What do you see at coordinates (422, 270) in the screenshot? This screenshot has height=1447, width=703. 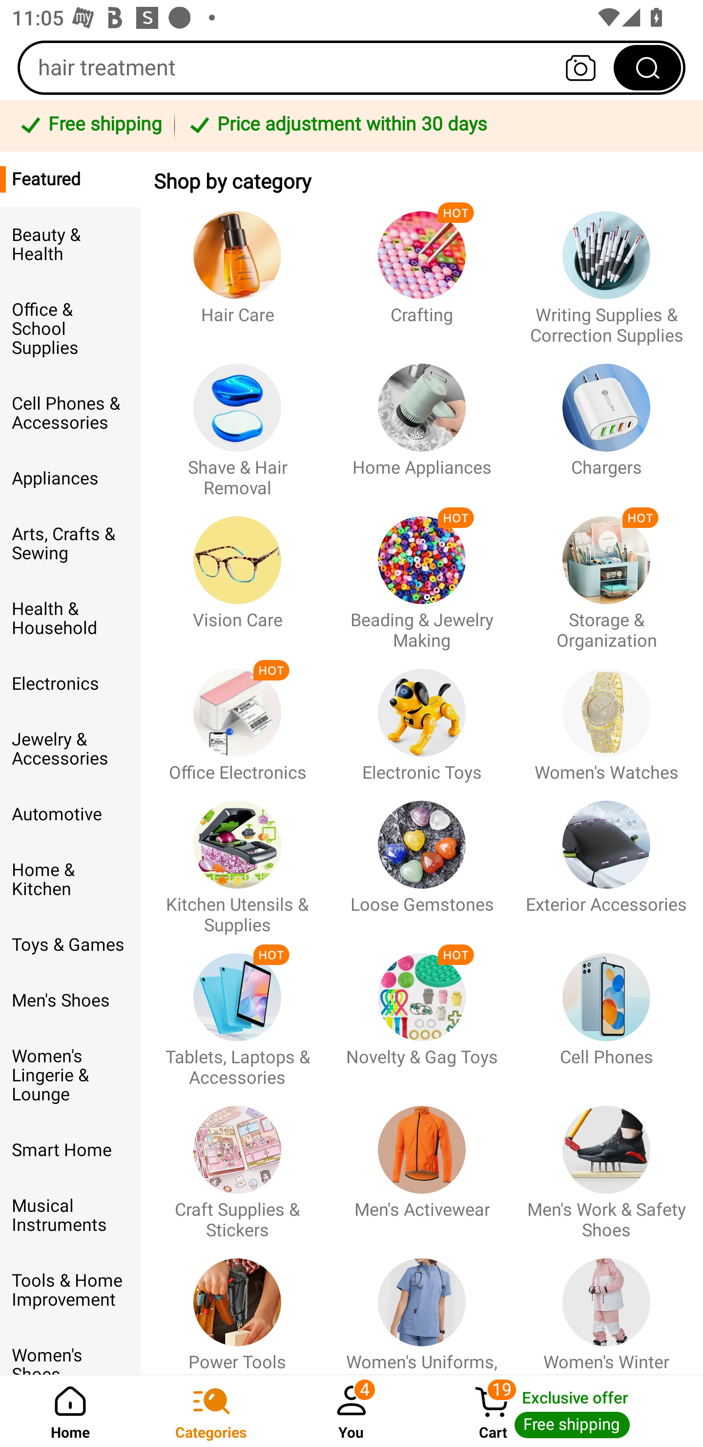 I see `Crafting` at bounding box center [422, 270].